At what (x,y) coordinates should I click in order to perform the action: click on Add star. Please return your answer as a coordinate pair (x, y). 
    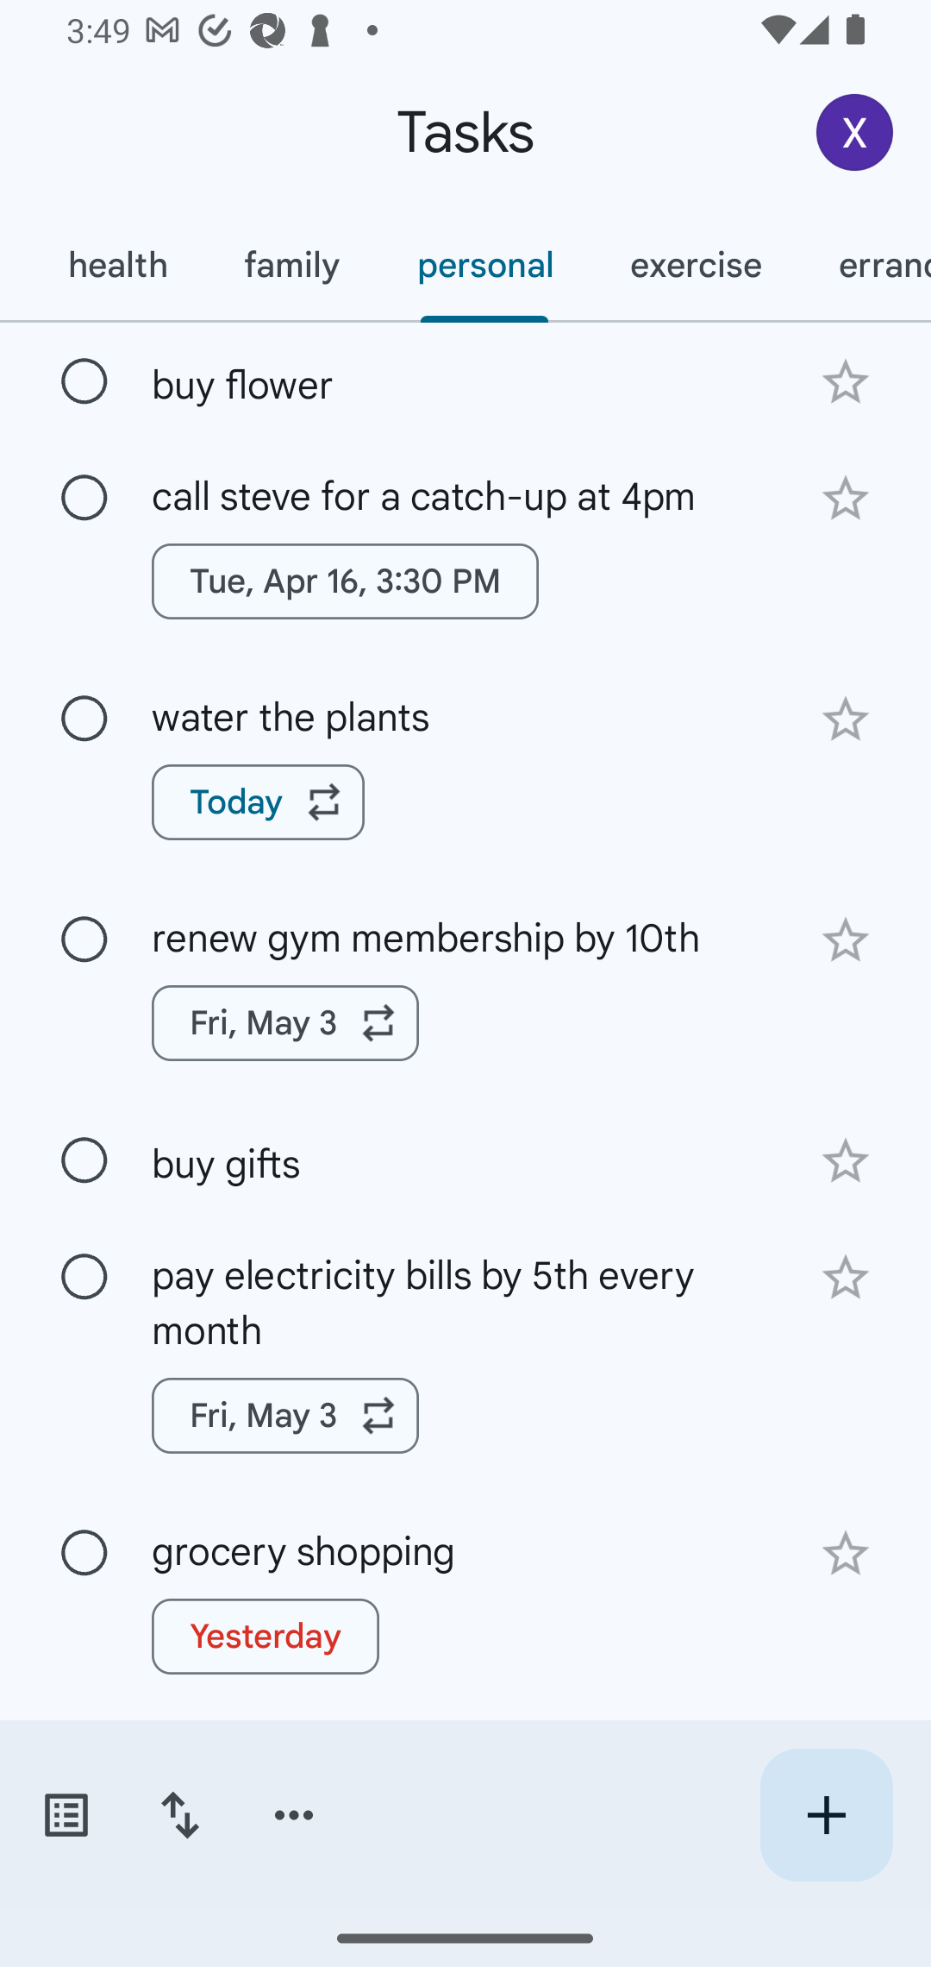
    Looking at the image, I should click on (845, 499).